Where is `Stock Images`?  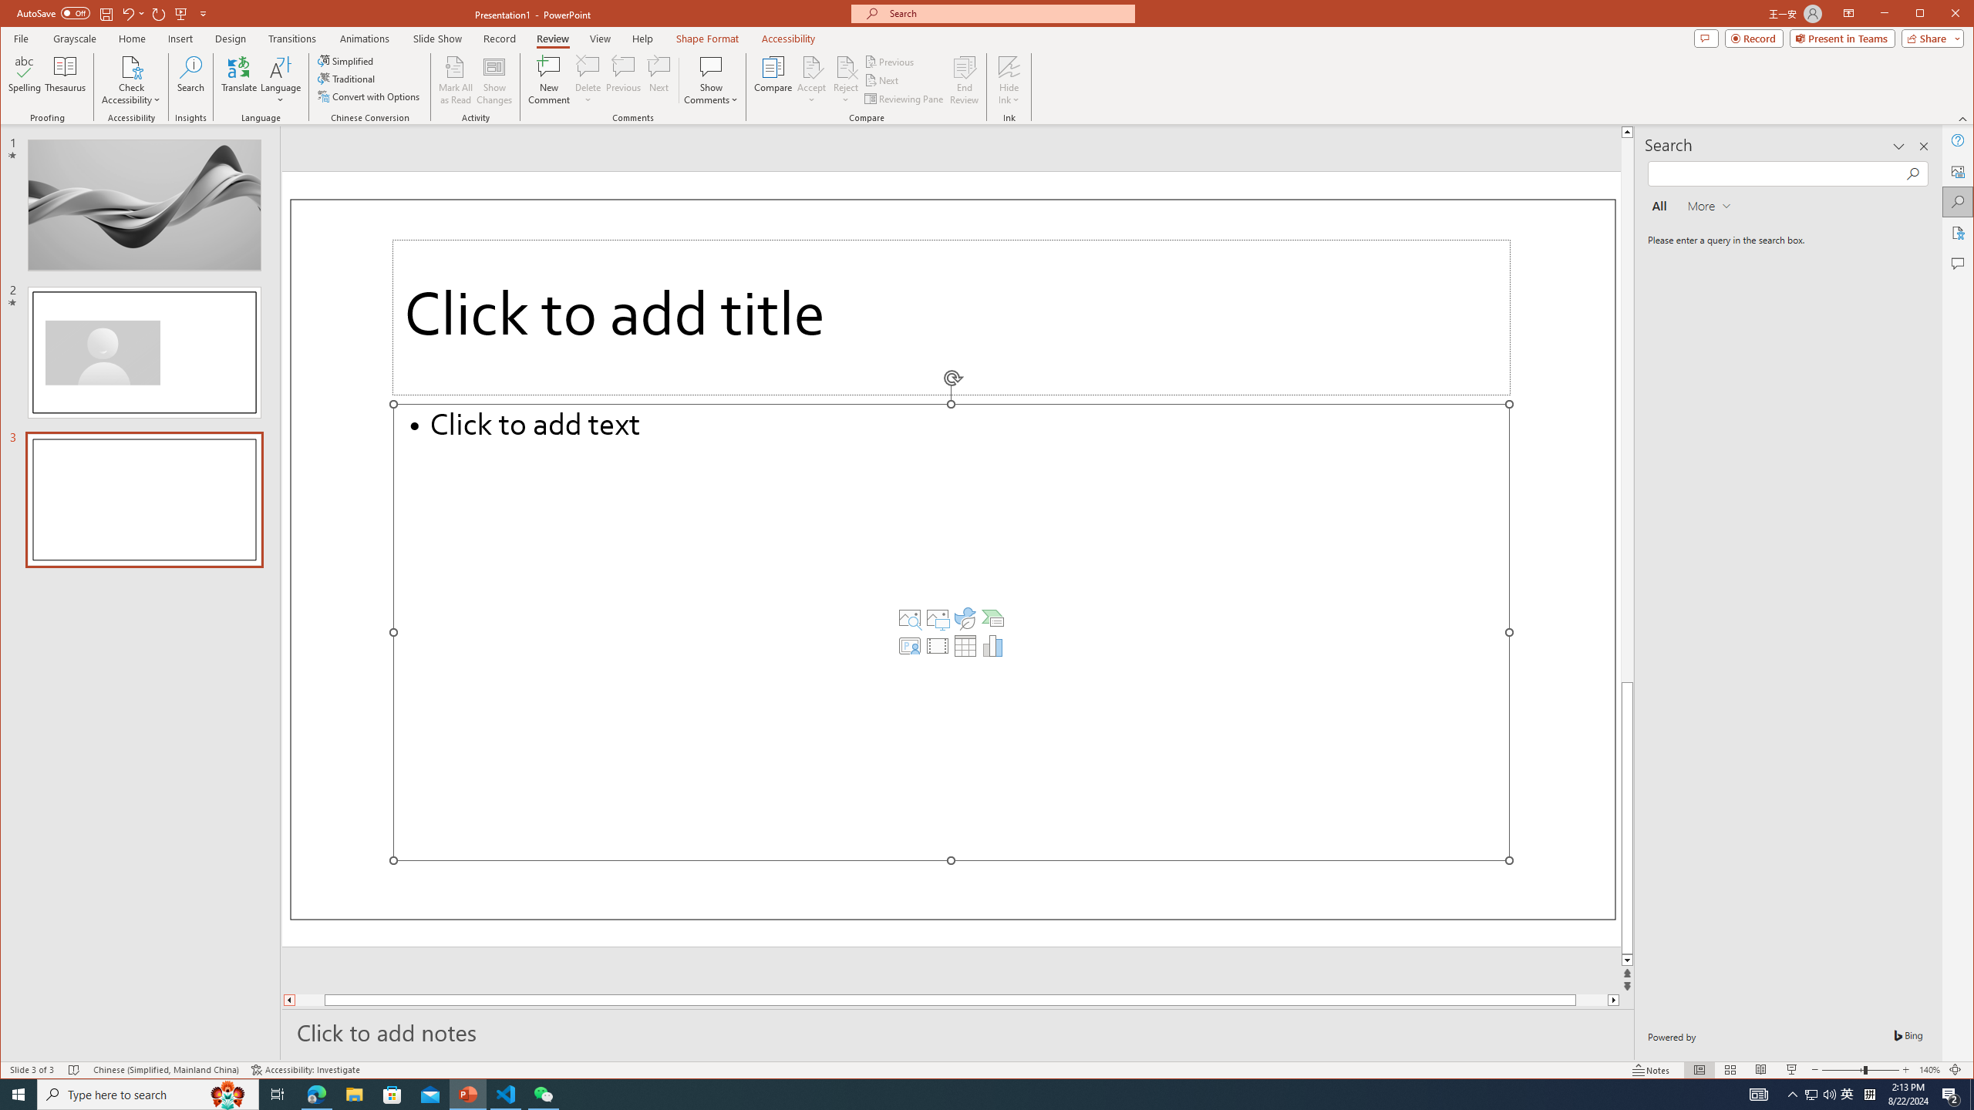 Stock Images is located at coordinates (910, 618).